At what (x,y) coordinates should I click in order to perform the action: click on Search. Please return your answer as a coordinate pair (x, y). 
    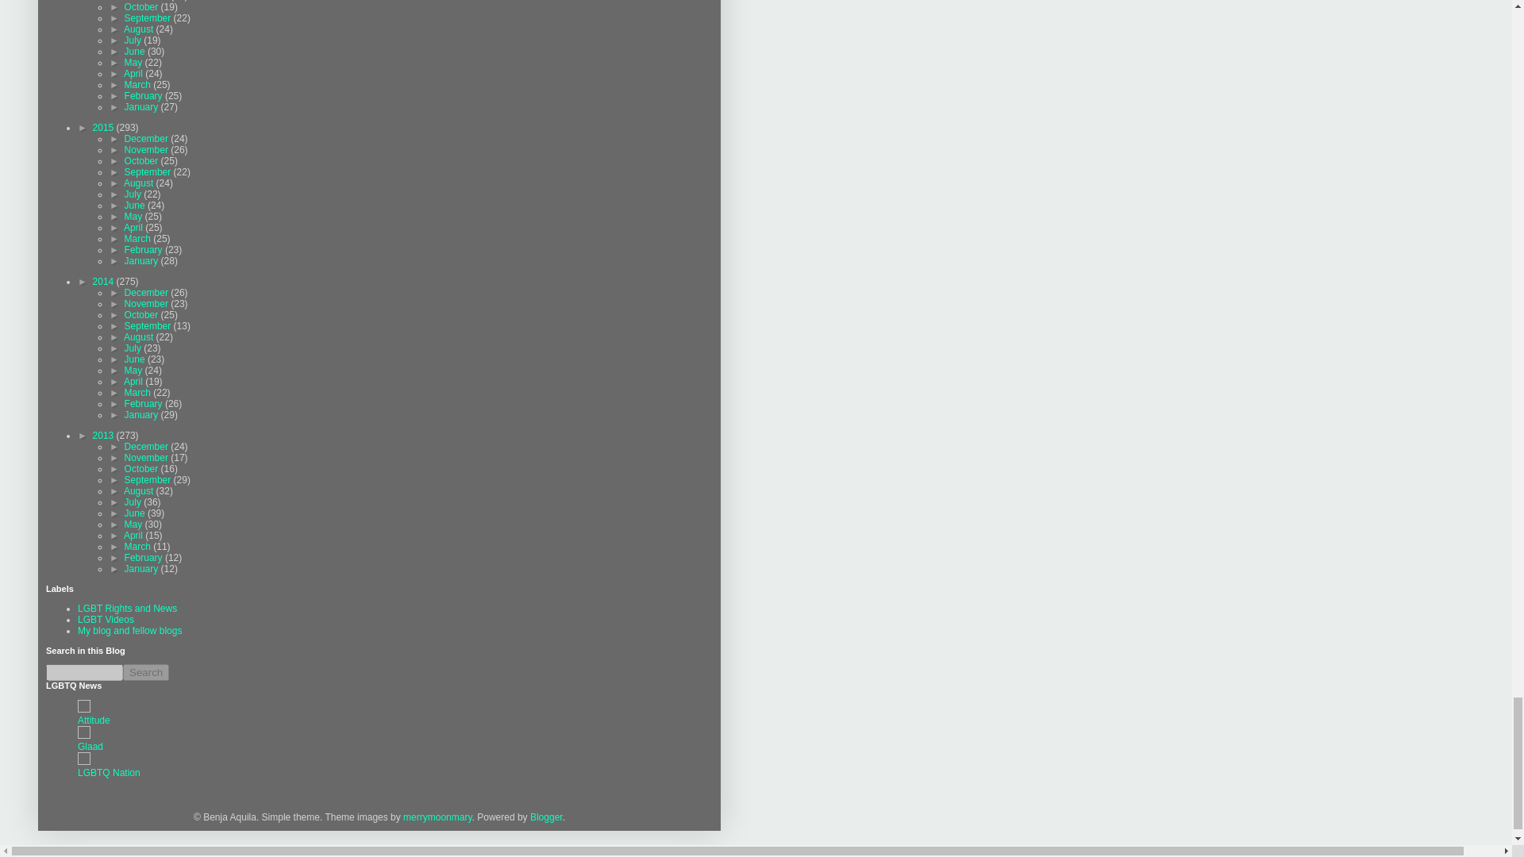
    Looking at the image, I should click on (146, 672).